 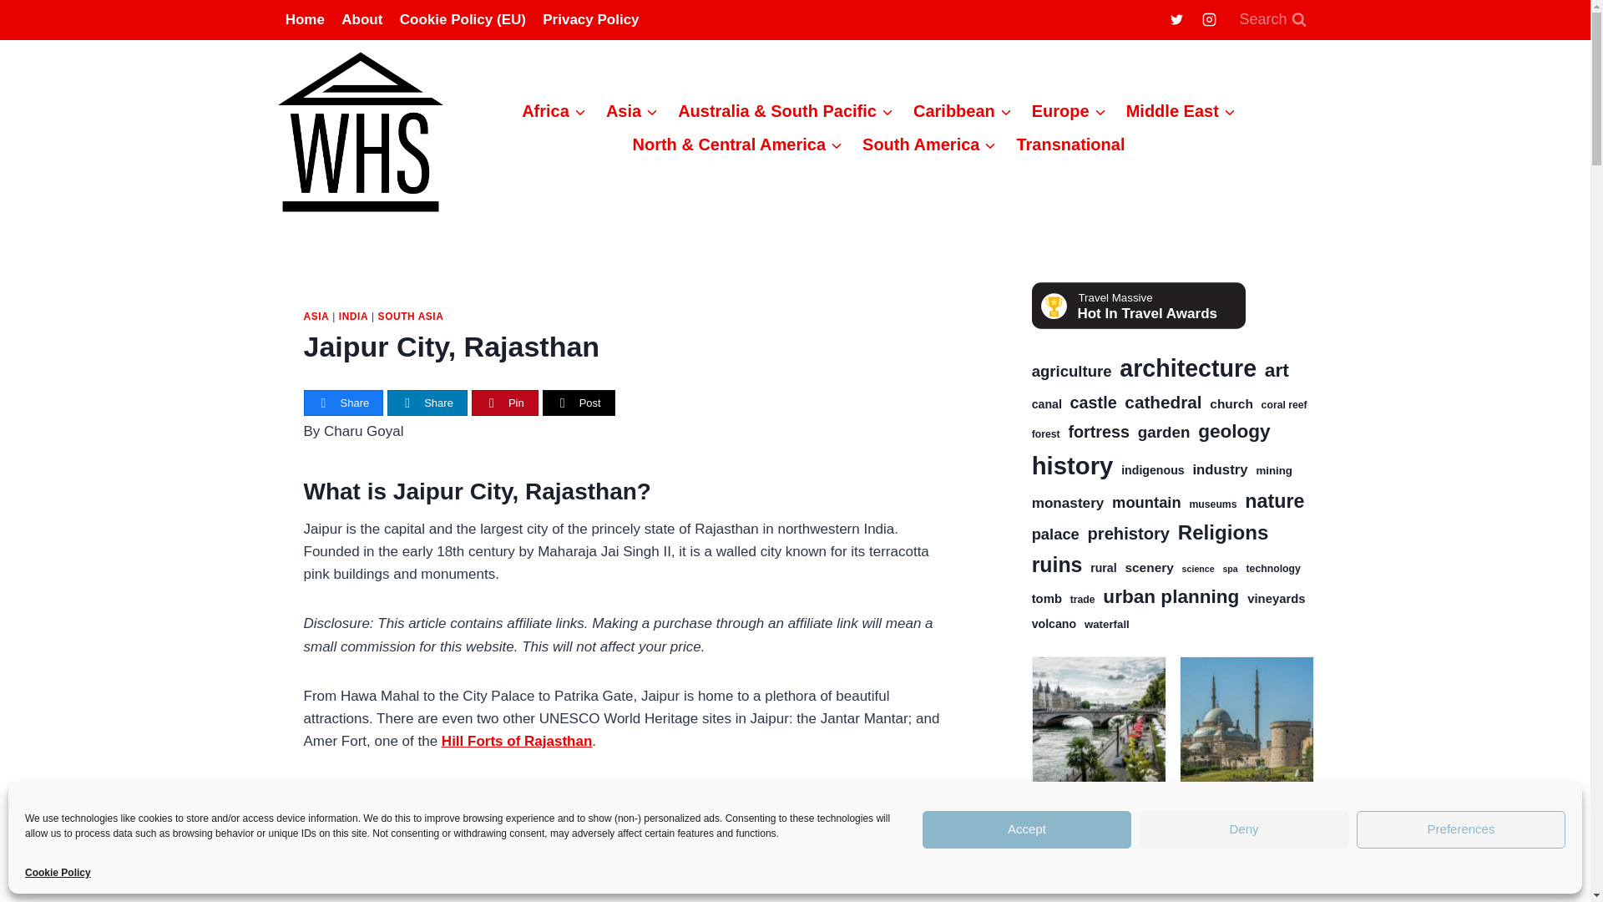 What do you see at coordinates (1244, 829) in the screenshot?
I see `Deny` at bounding box center [1244, 829].